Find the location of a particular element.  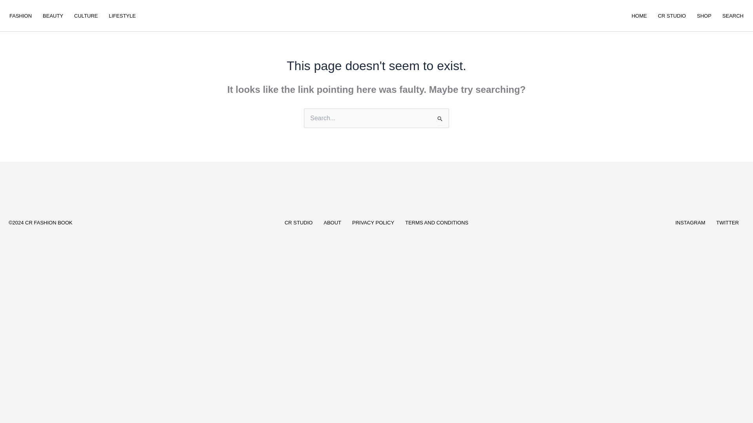

TERMS AND CONDITIONS is located at coordinates (437, 222).